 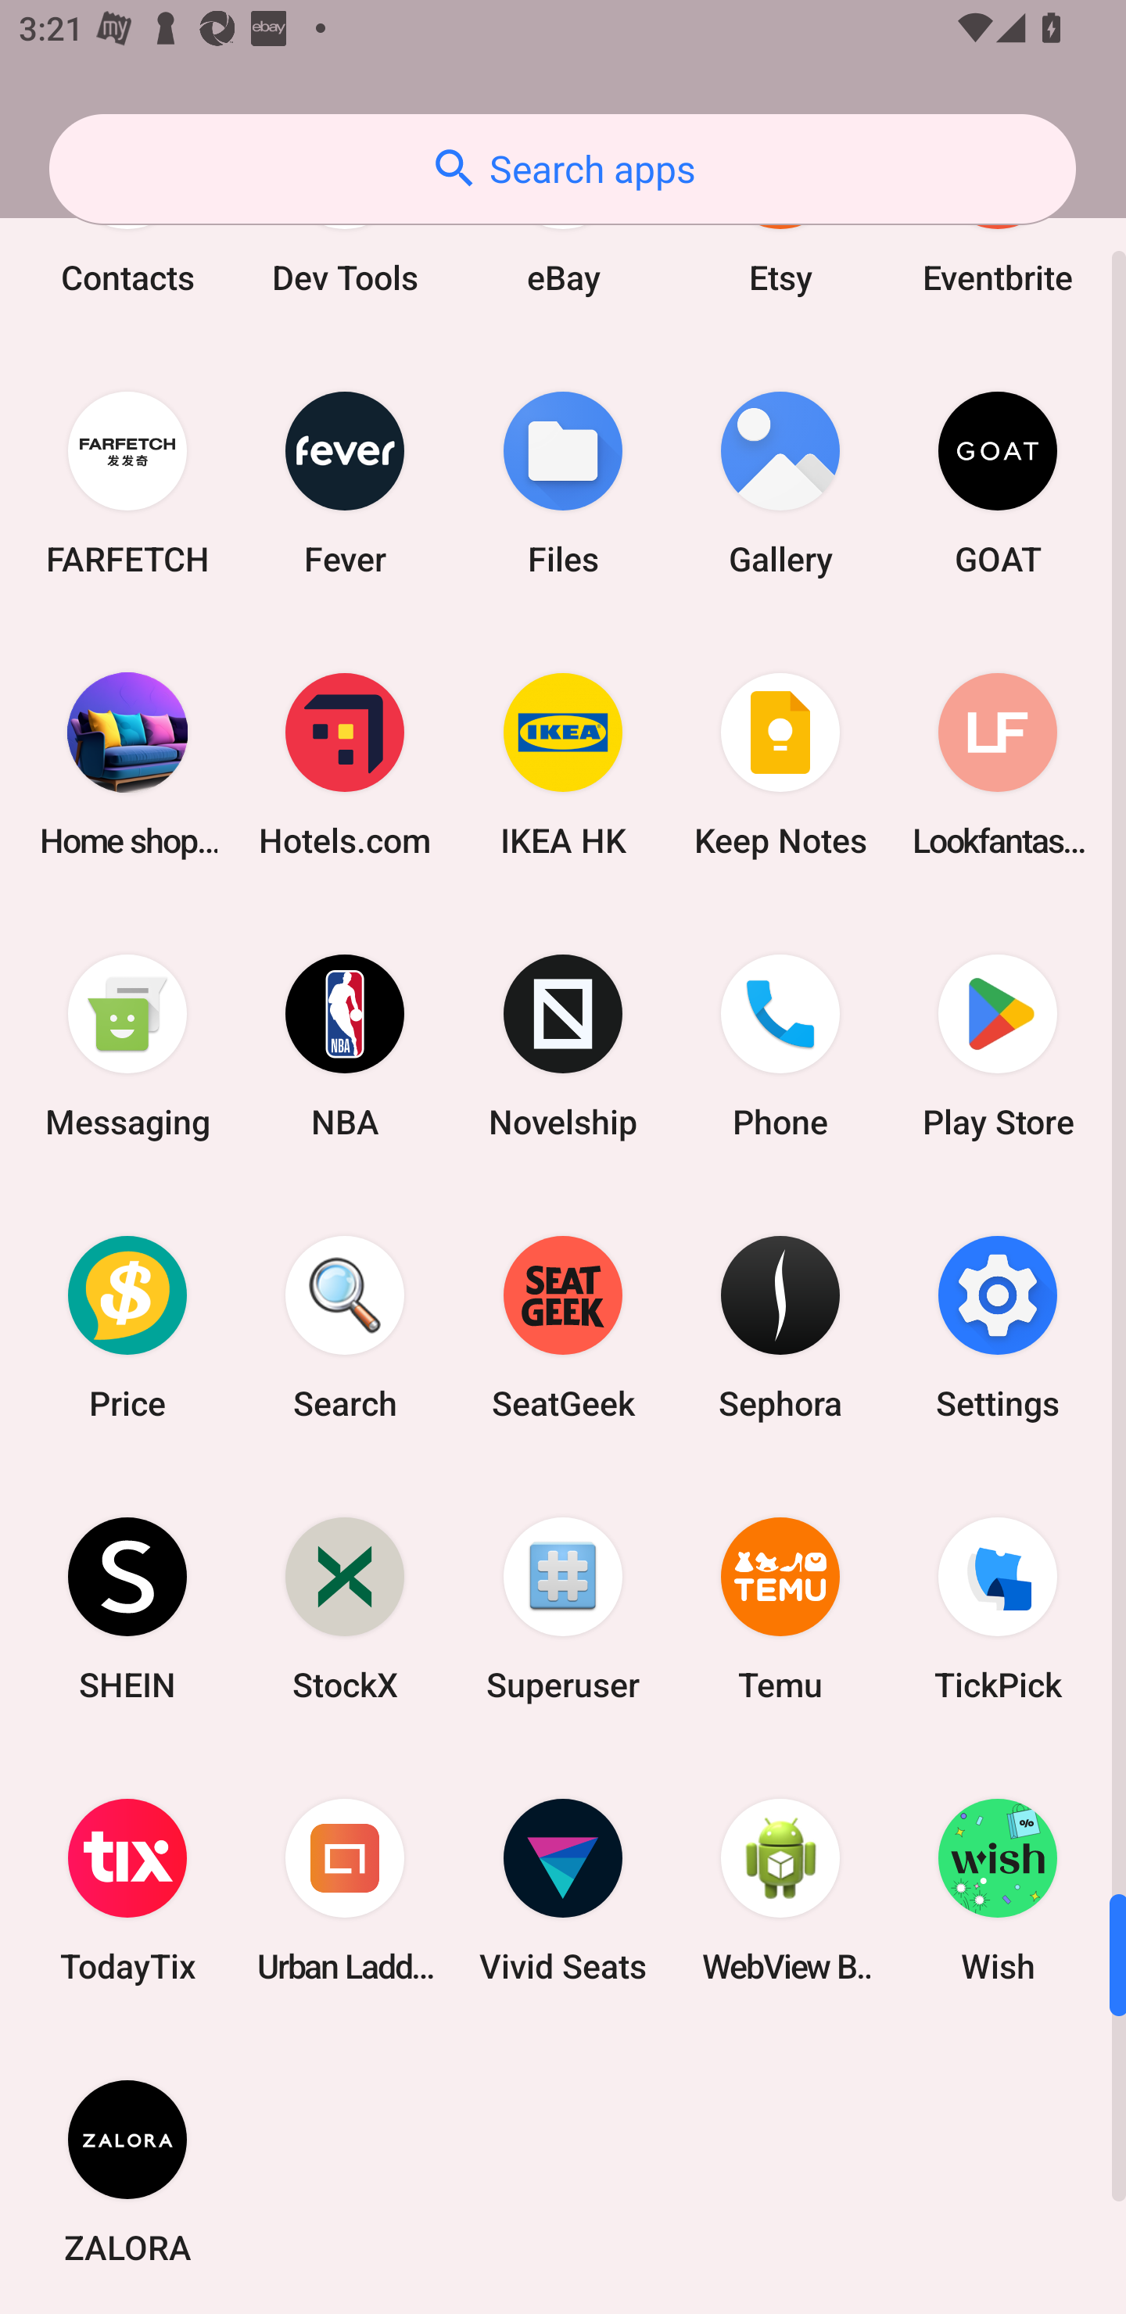 I want to click on Keep Notes, so click(x=780, y=765).